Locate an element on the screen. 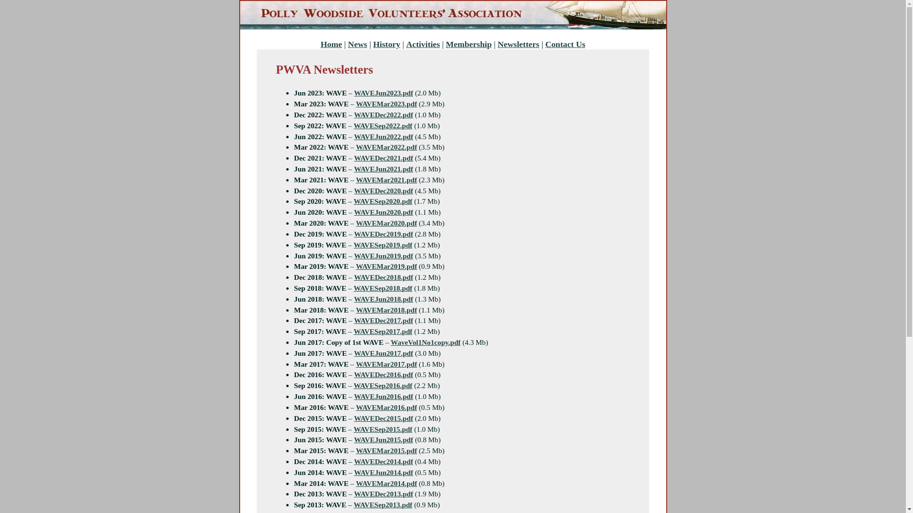 The height and width of the screenshot is (513, 913). WAVEMar2016.pdf is located at coordinates (386, 408).